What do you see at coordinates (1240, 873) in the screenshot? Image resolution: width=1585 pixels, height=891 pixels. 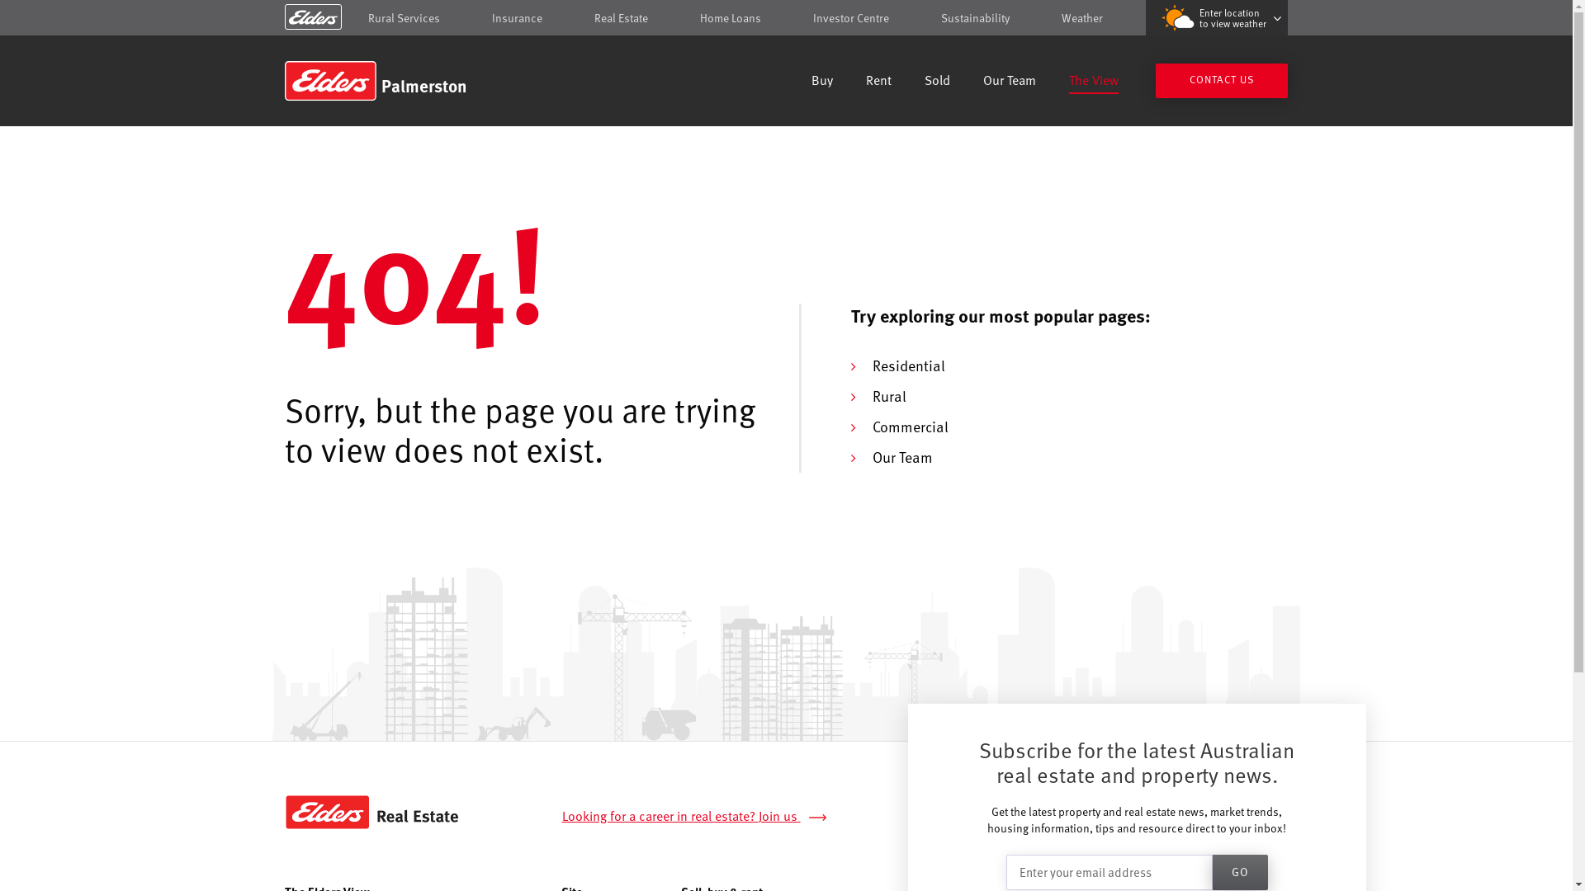 I see `Go` at bounding box center [1240, 873].